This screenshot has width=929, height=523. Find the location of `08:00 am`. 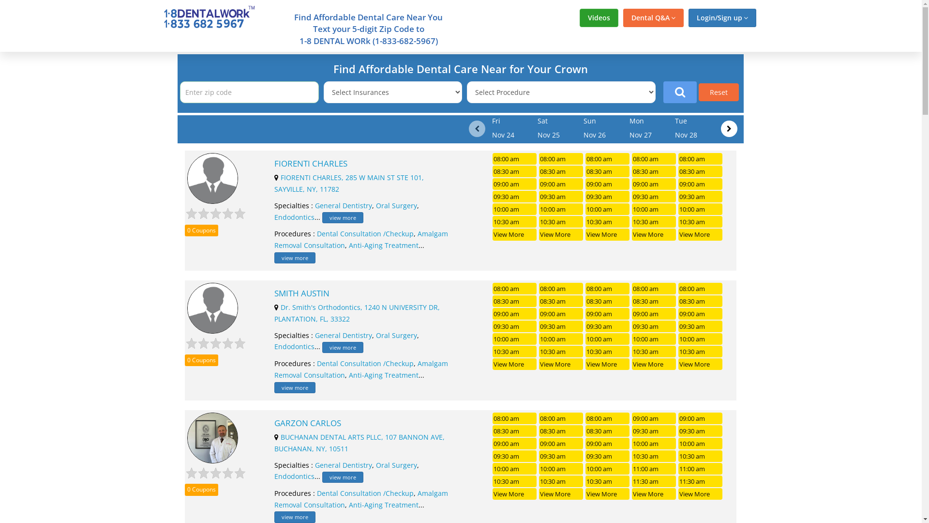

08:00 am is located at coordinates (514, 159).